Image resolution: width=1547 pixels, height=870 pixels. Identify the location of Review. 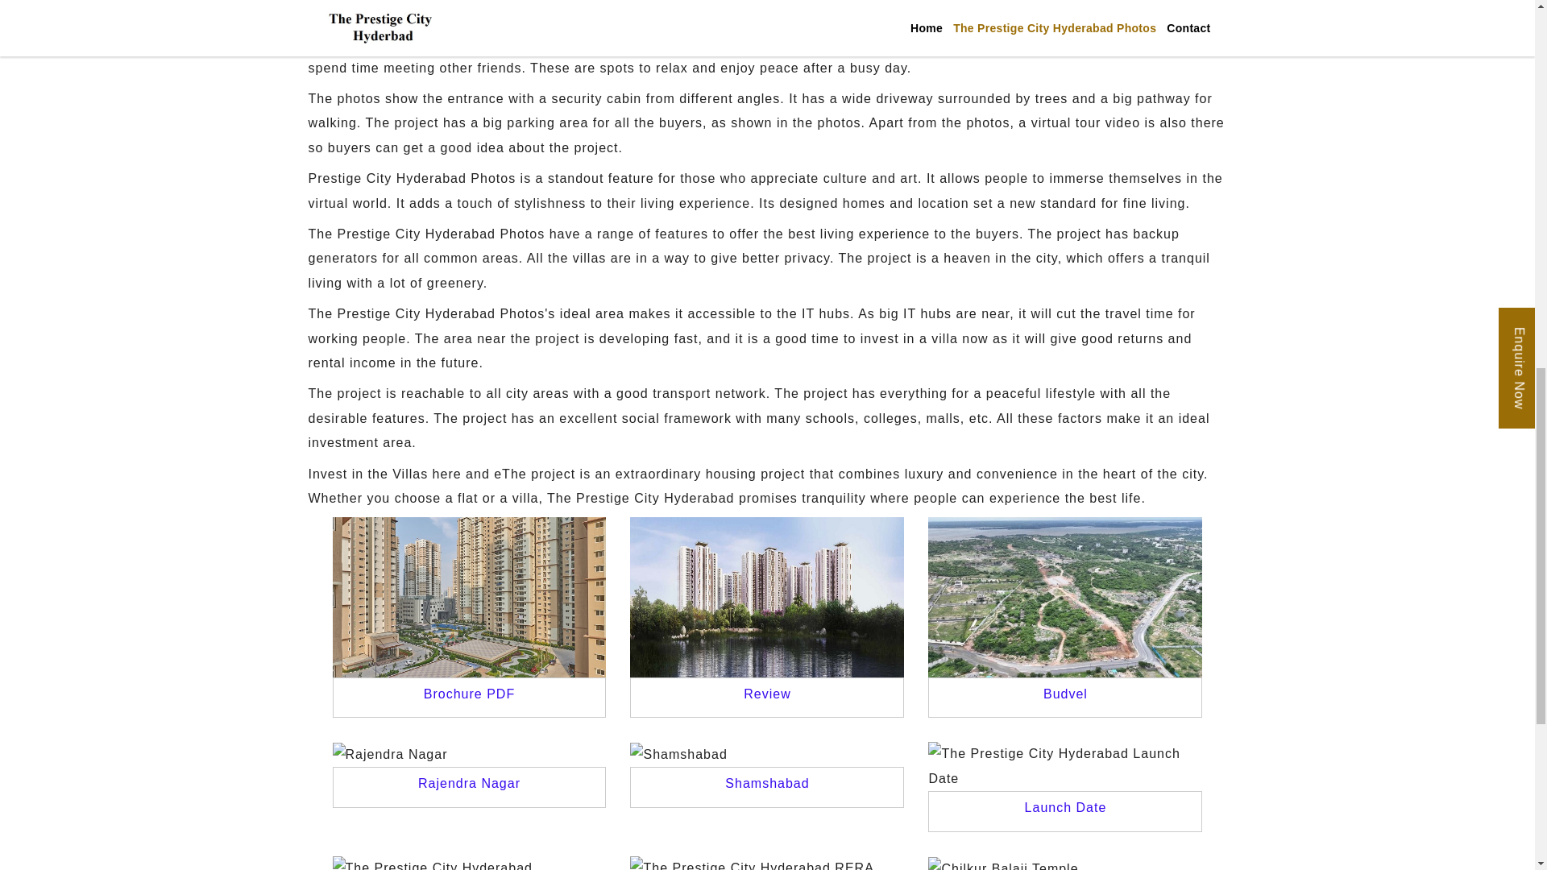
(767, 694).